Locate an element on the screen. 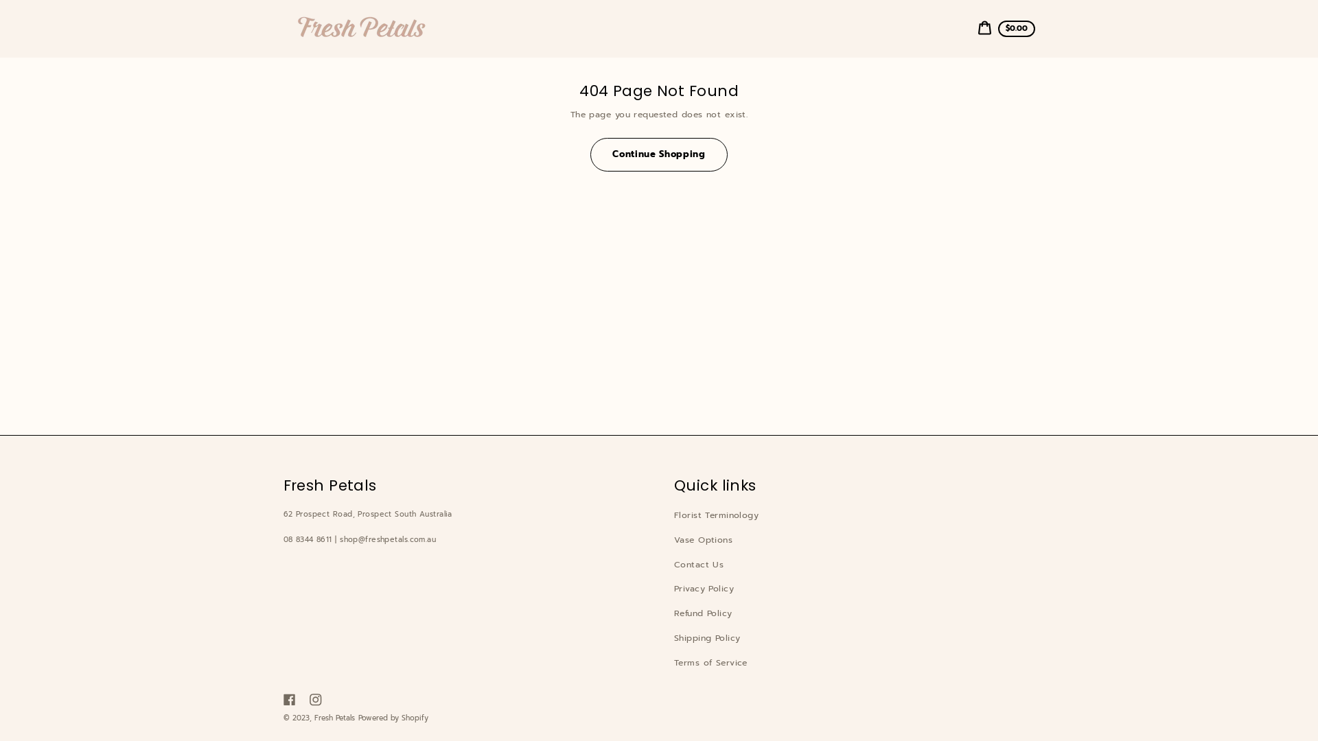 The image size is (1318, 741). Continue Shopping is located at coordinates (659, 155).